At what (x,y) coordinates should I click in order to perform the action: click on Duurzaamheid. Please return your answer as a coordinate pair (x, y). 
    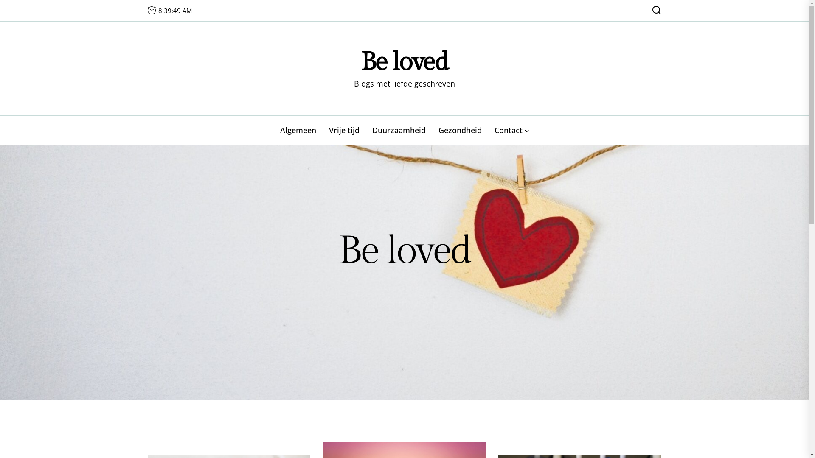
    Looking at the image, I should click on (399, 131).